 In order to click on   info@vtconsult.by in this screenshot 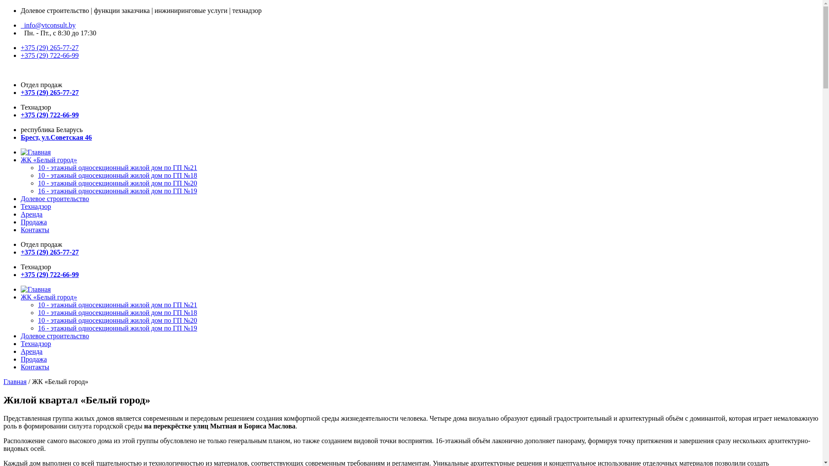, I will do `click(48, 25)`.